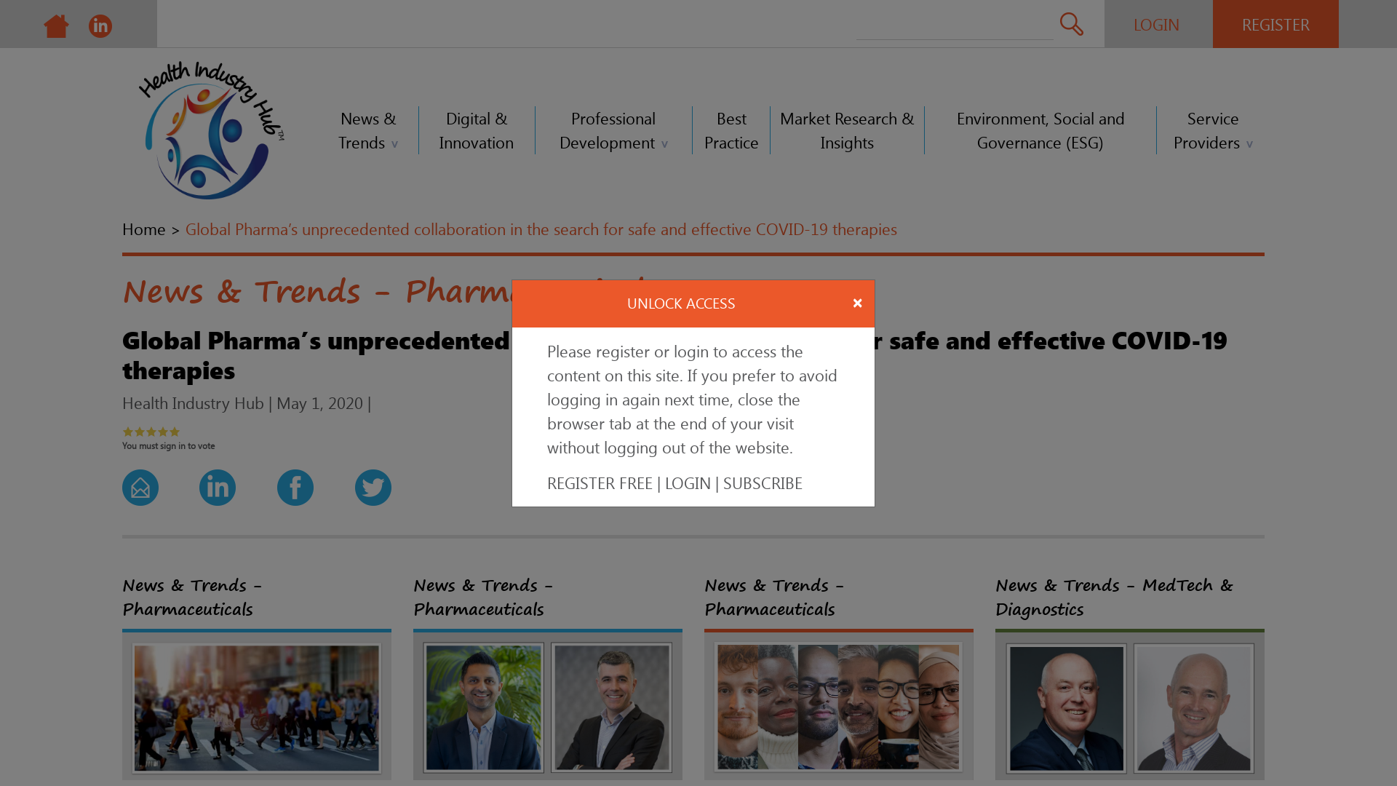  What do you see at coordinates (368, 130) in the screenshot?
I see `News & Trends` at bounding box center [368, 130].